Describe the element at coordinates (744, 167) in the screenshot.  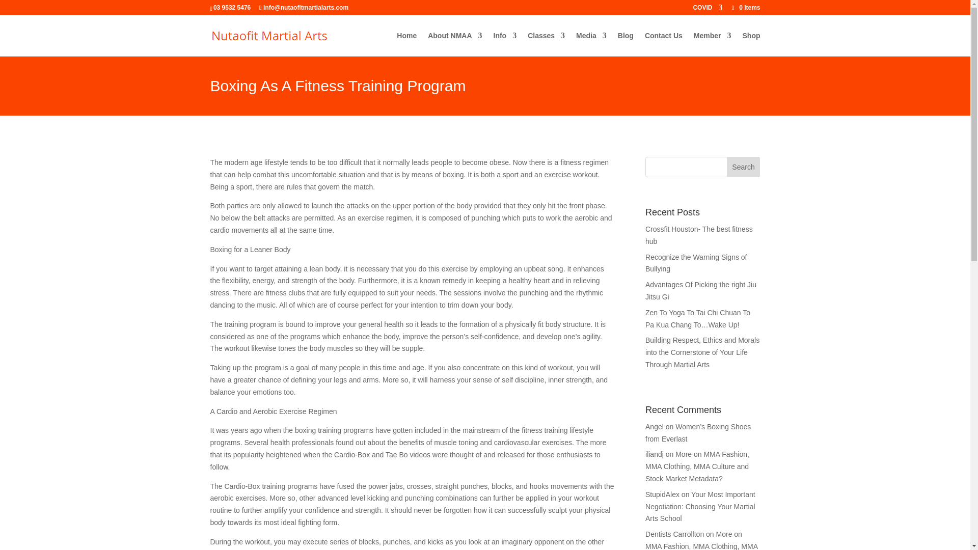
I see `Search` at that location.